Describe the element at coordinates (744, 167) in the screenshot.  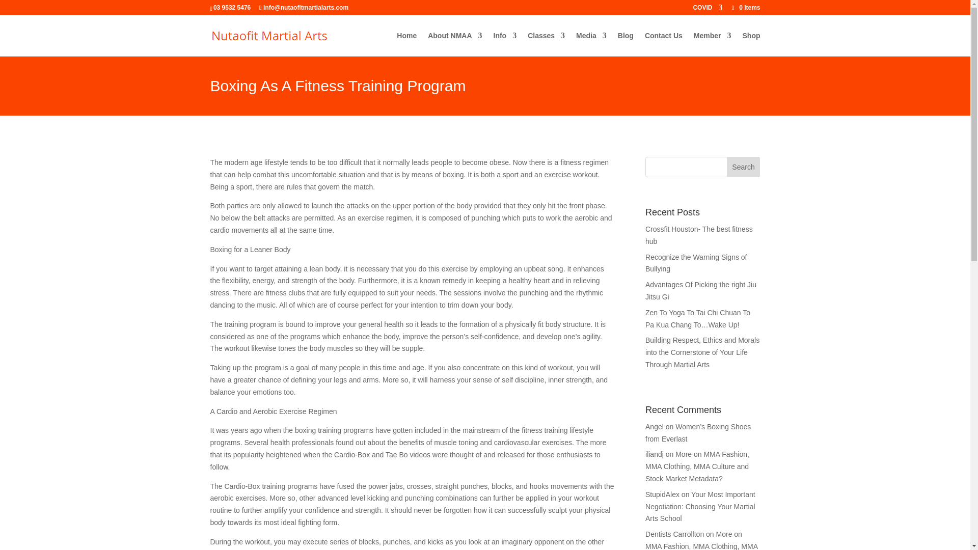
I see `Search` at that location.